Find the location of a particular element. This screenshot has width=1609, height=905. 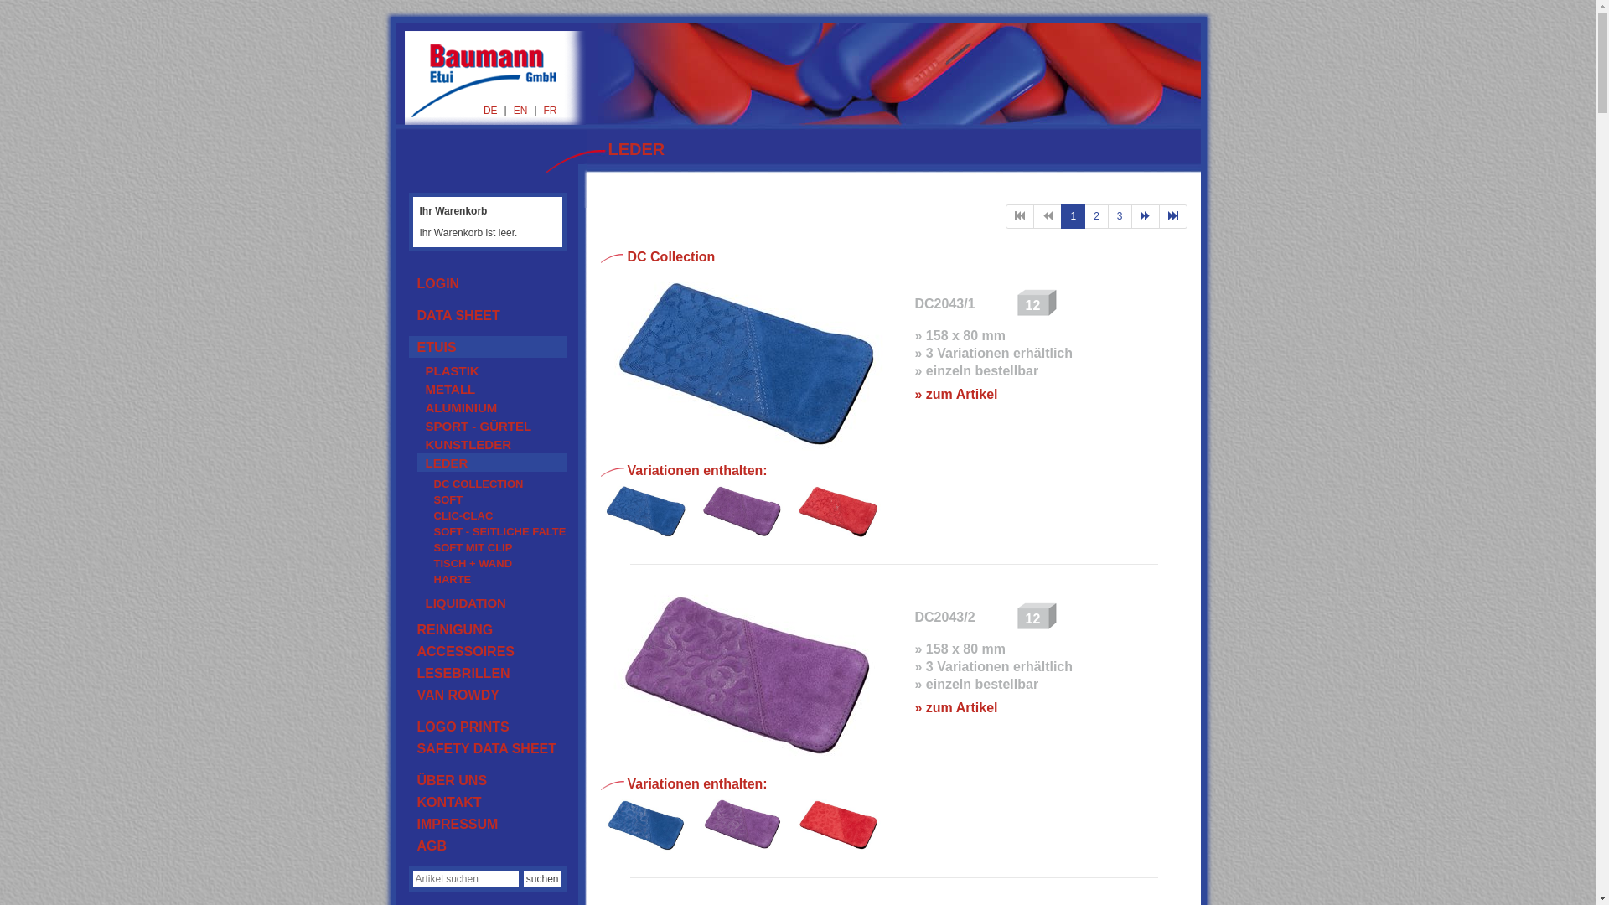

softcase Leather L LOLA red is located at coordinates (838, 512).